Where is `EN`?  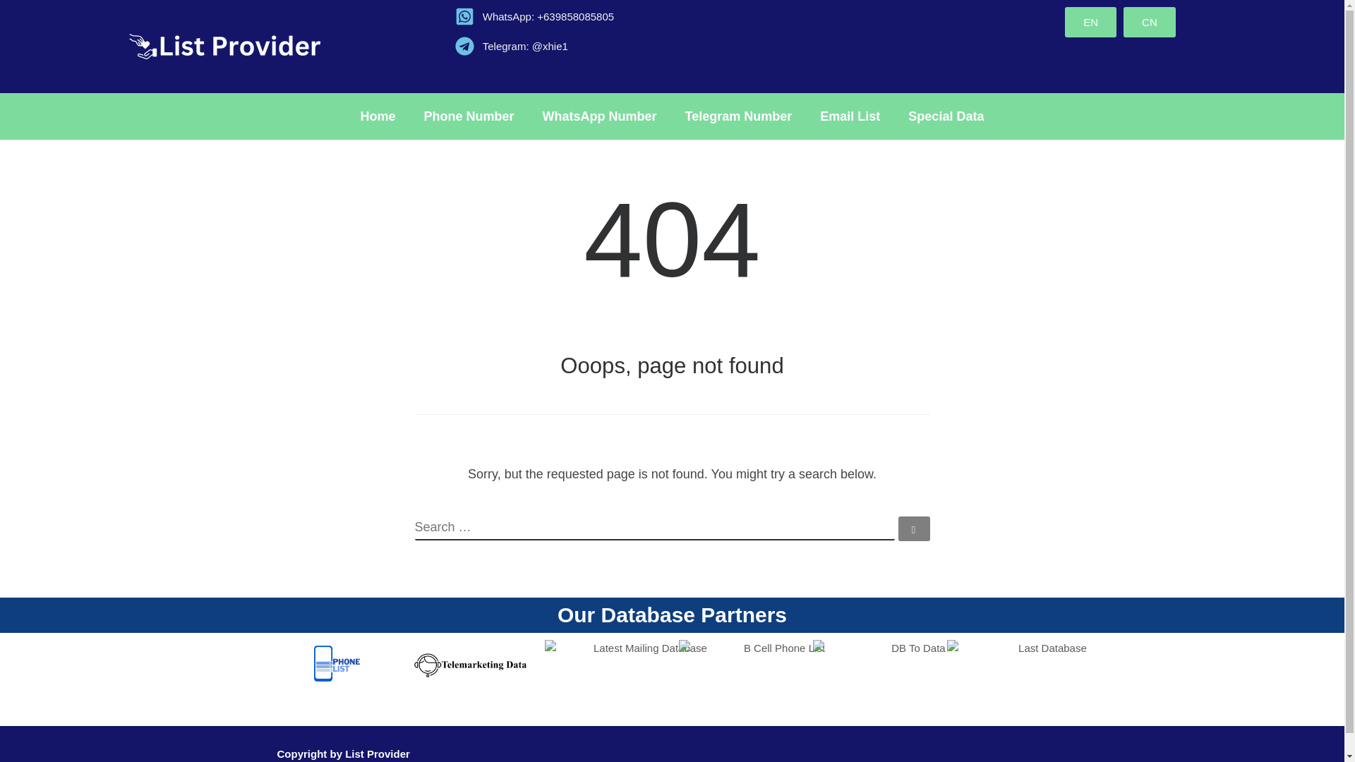 EN is located at coordinates (1091, 21).